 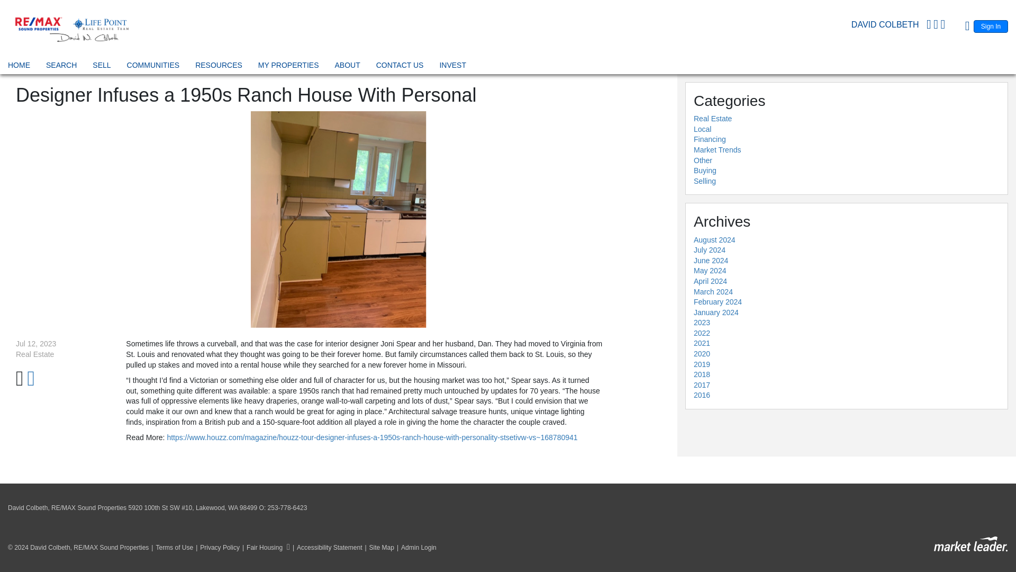 What do you see at coordinates (102, 67) in the screenshot?
I see `SELL` at bounding box center [102, 67].